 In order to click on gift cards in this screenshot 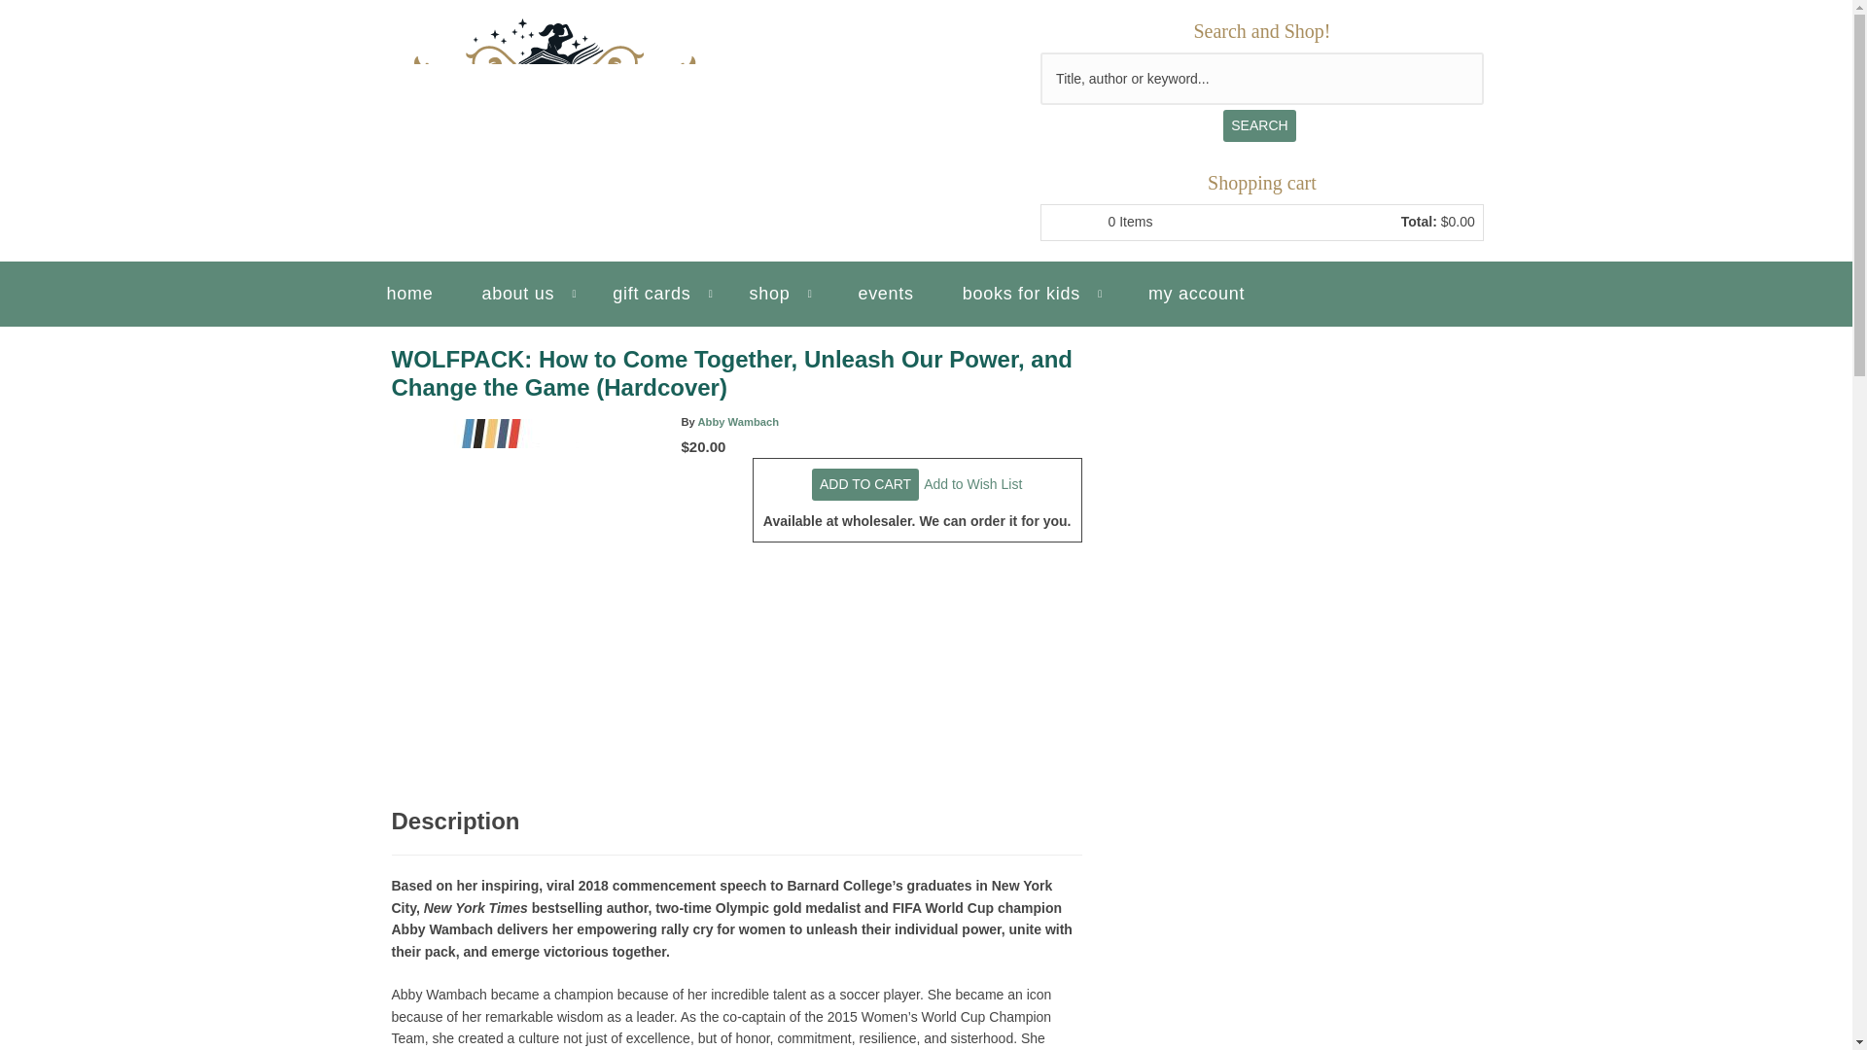, I will do `click(661, 294)`.